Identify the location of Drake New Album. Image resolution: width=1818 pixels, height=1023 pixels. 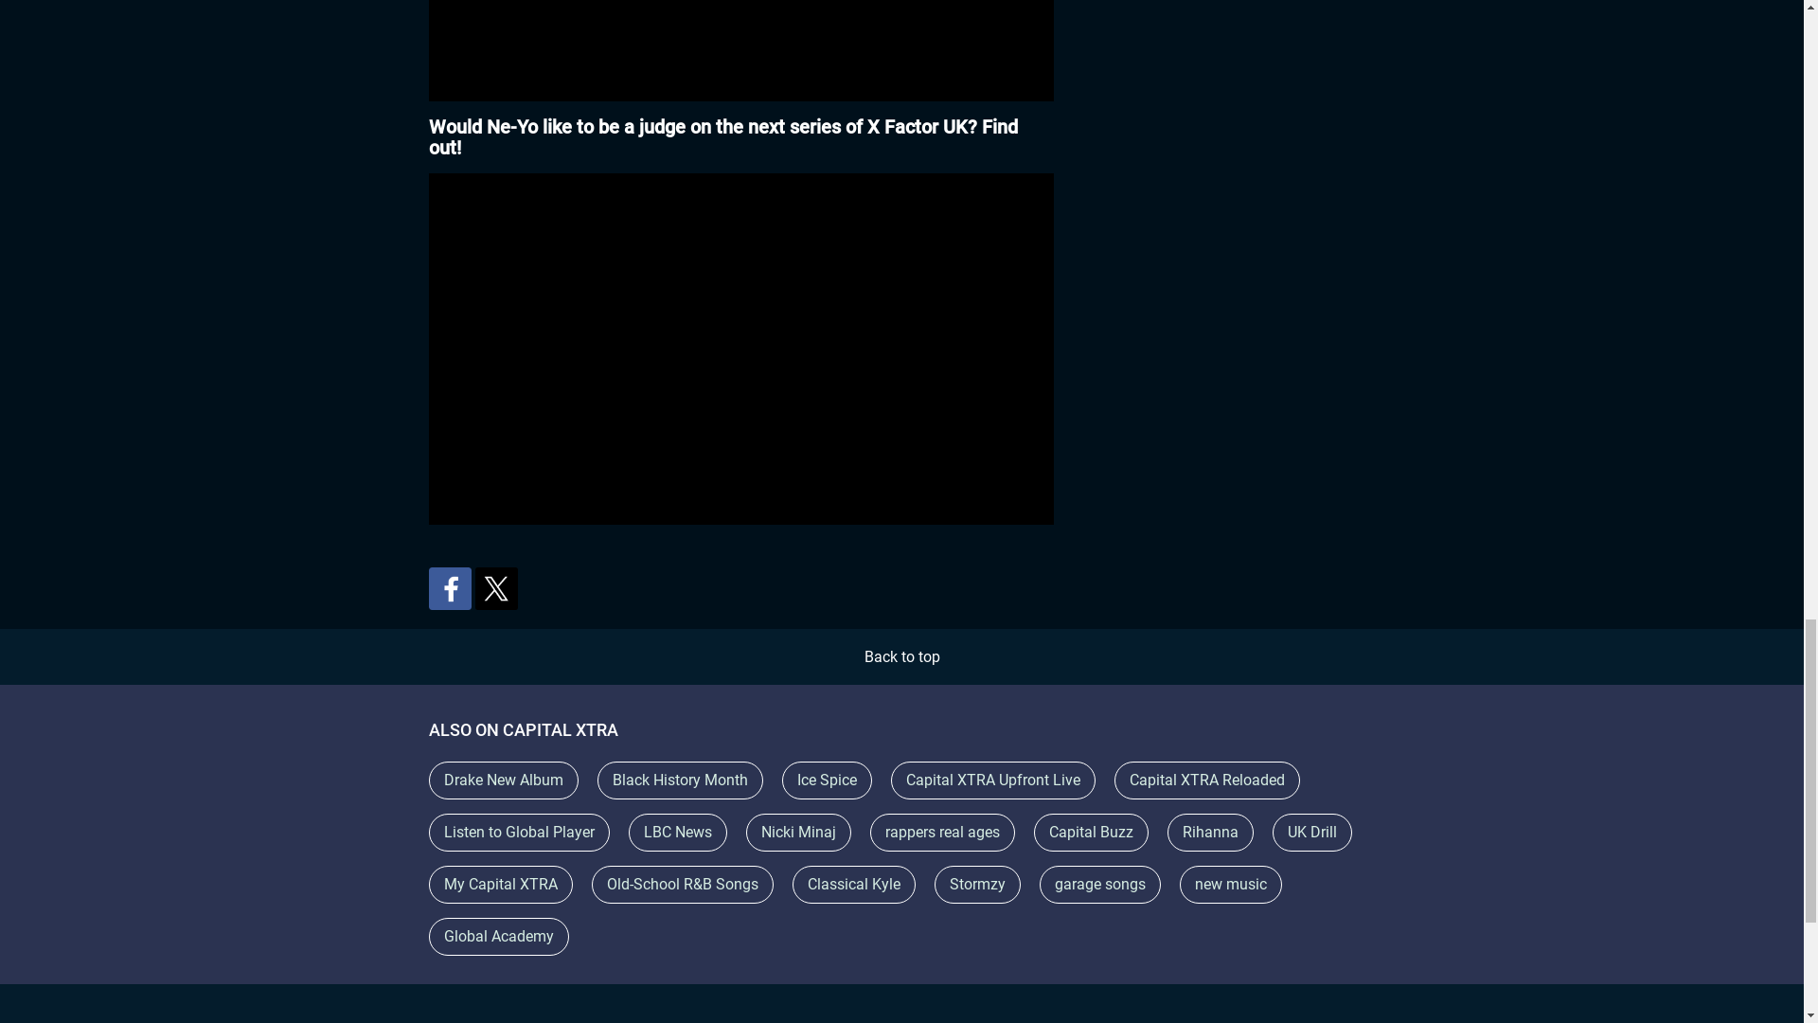
(502, 780).